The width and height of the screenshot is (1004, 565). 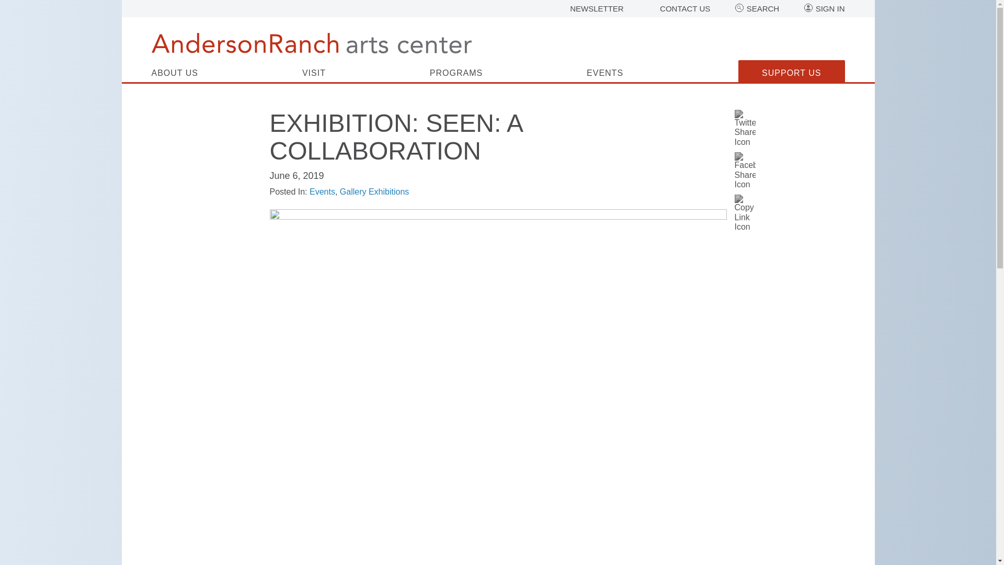 What do you see at coordinates (314, 76) in the screenshot?
I see `VISIT` at bounding box center [314, 76].